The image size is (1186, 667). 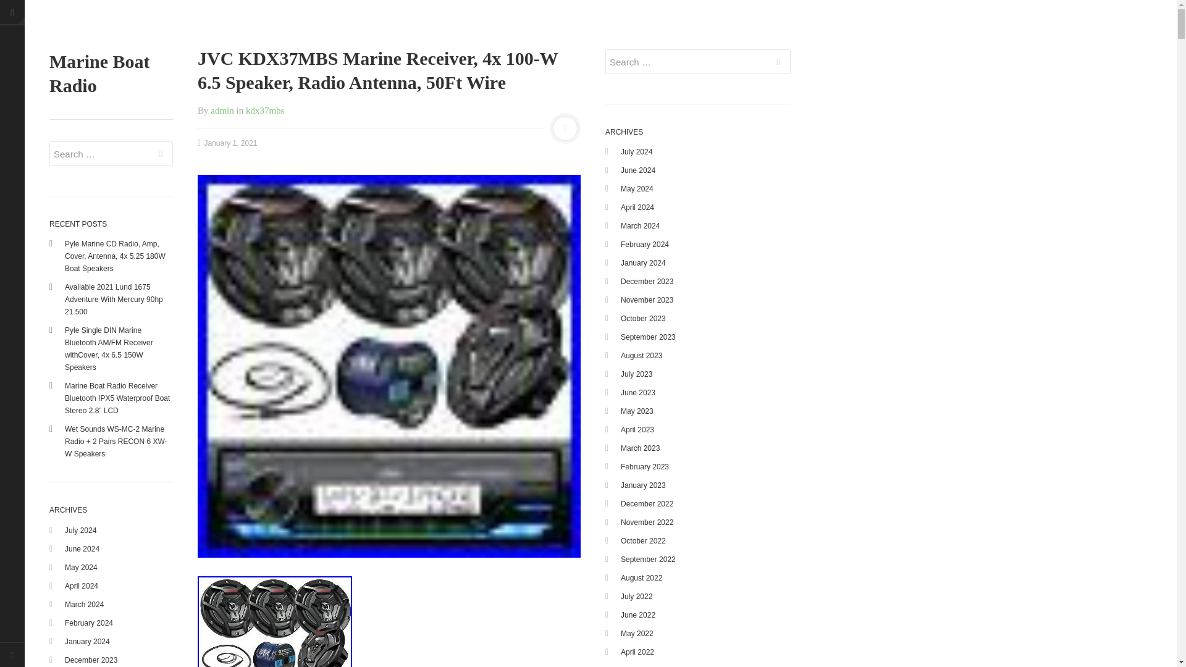 What do you see at coordinates (80, 531) in the screenshot?
I see `July 2024` at bounding box center [80, 531].